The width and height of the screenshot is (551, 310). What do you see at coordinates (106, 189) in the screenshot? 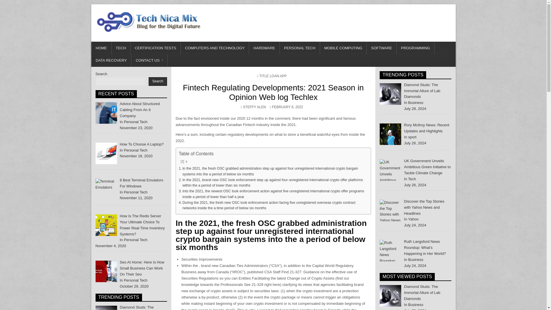
I see `Terminal Emulators` at bounding box center [106, 189].